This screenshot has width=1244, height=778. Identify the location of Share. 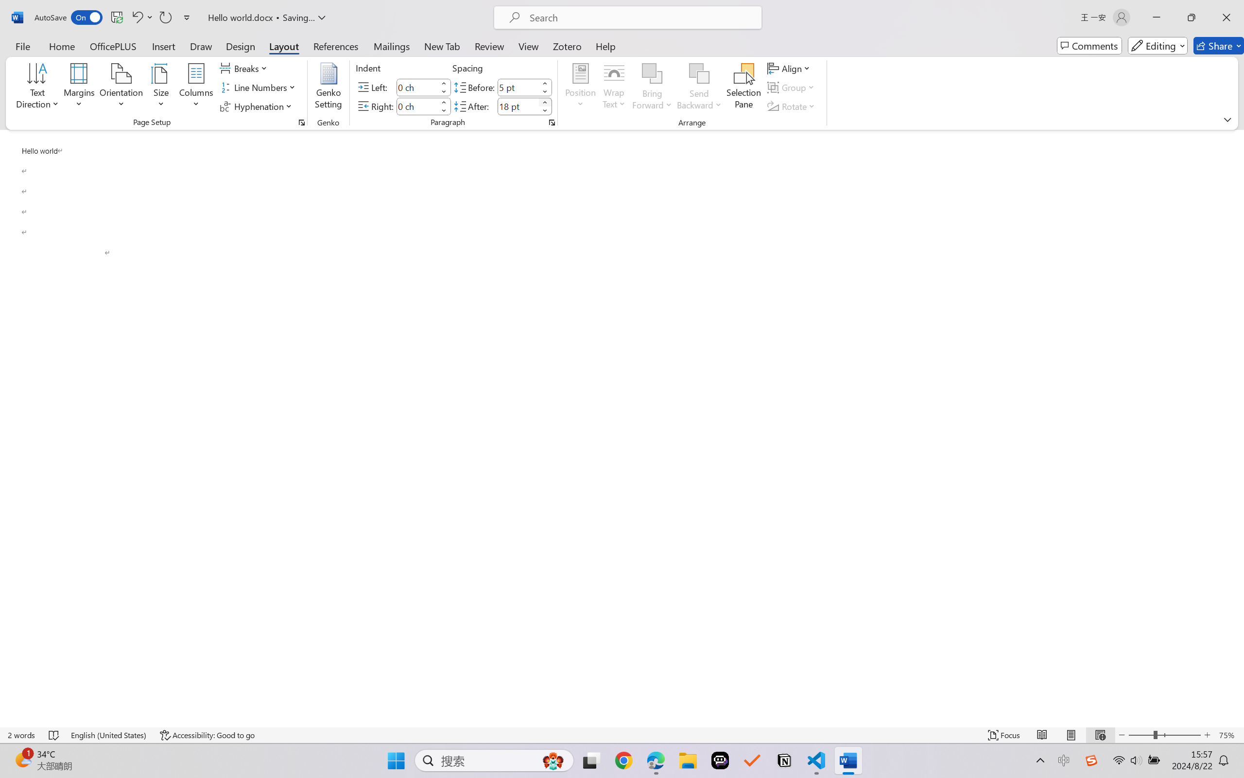
(1219, 46).